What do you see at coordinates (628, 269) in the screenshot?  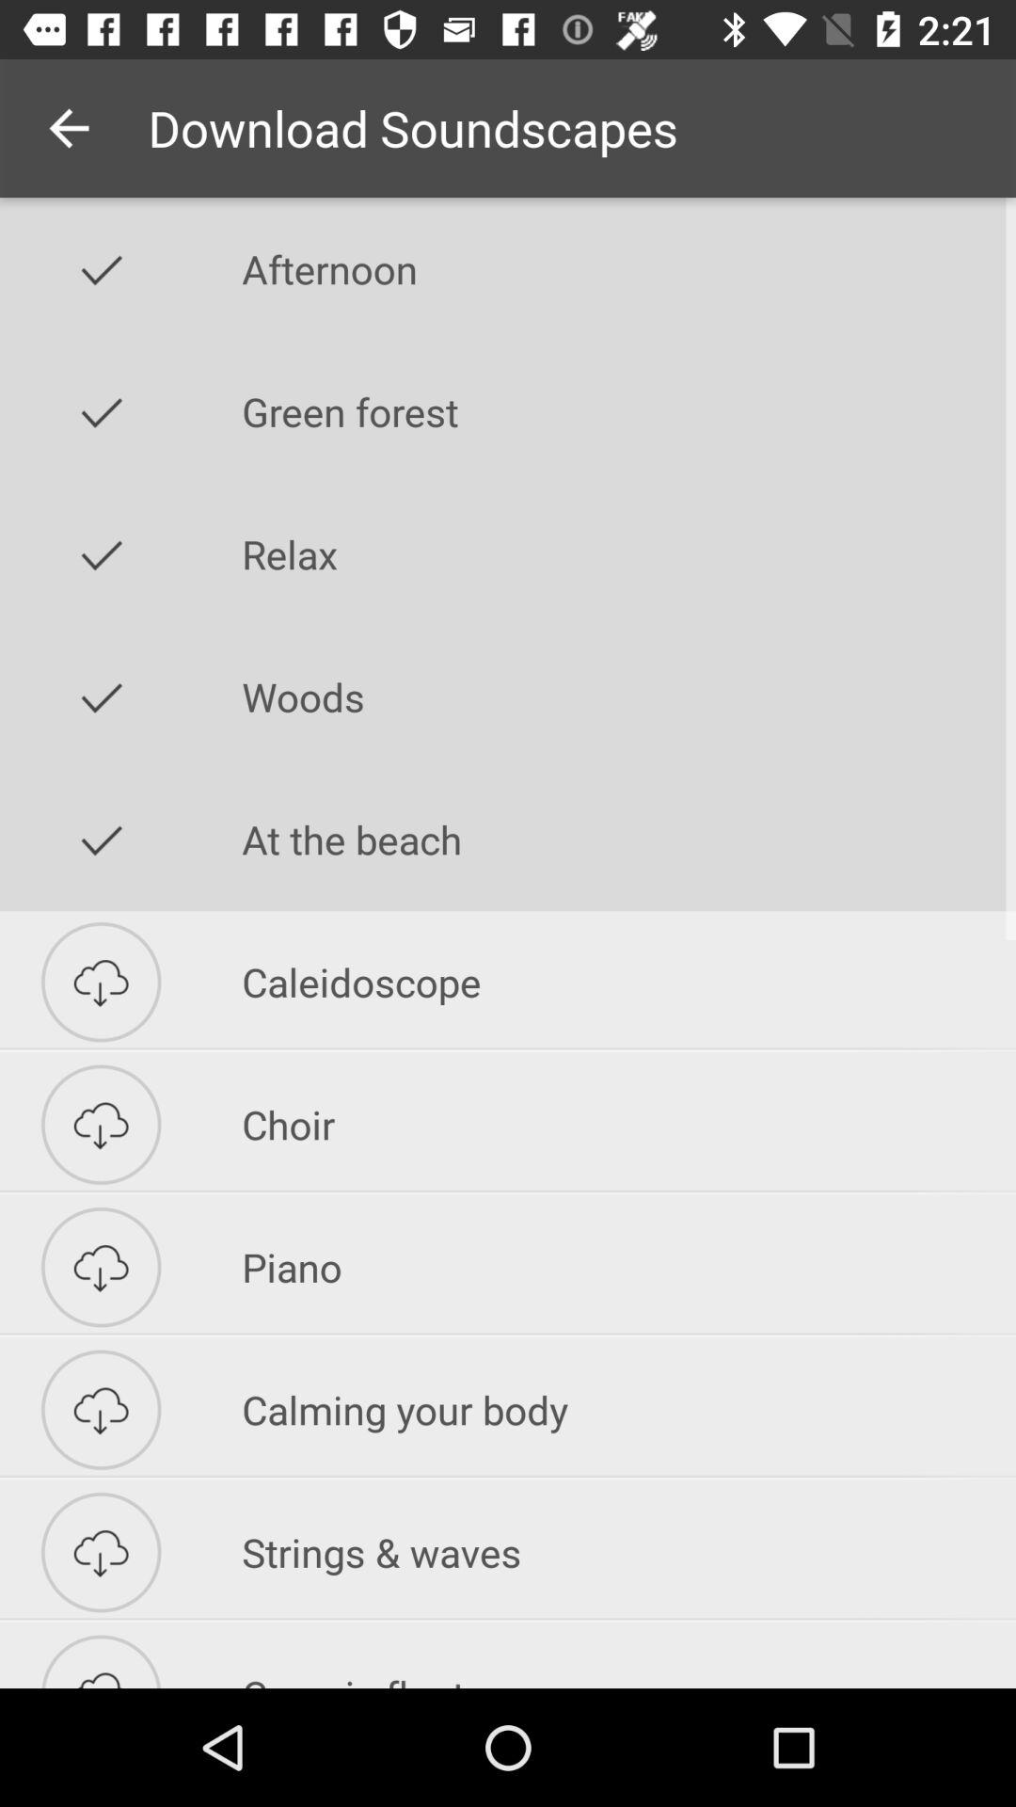 I see `launch icon above the green forest icon` at bounding box center [628, 269].